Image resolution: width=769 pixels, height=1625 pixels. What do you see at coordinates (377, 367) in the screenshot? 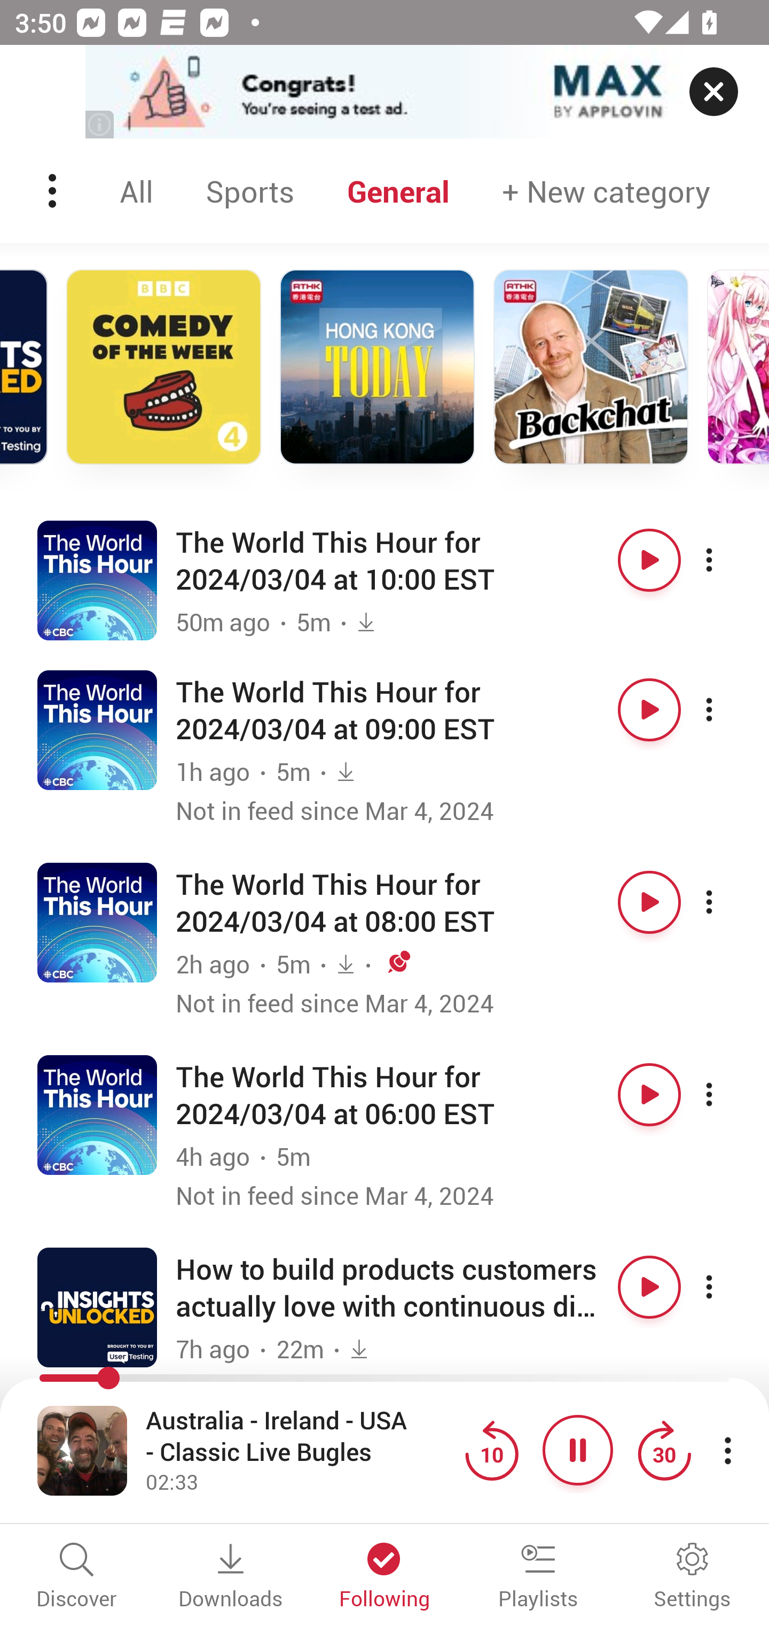
I see `Hong Kong Today` at bounding box center [377, 367].